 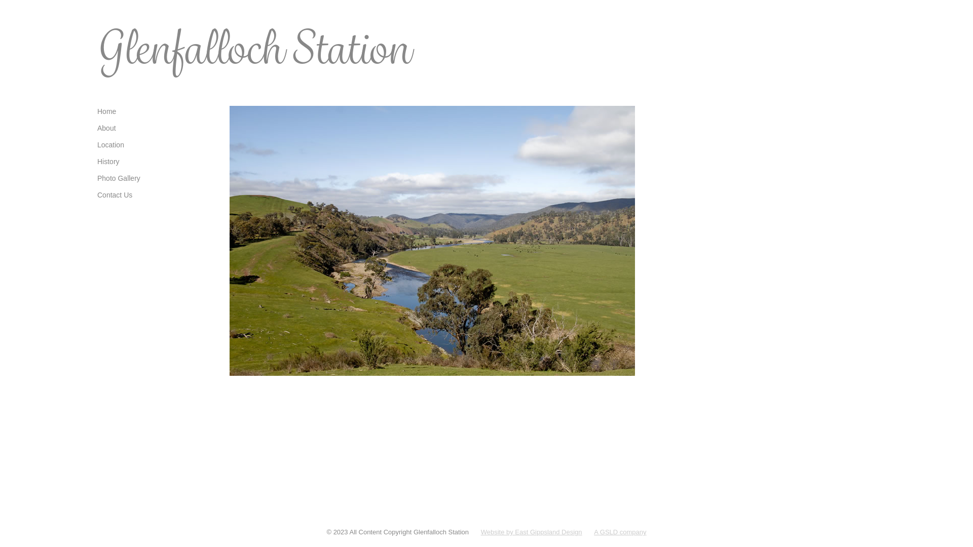 What do you see at coordinates (156, 113) in the screenshot?
I see `Home` at bounding box center [156, 113].